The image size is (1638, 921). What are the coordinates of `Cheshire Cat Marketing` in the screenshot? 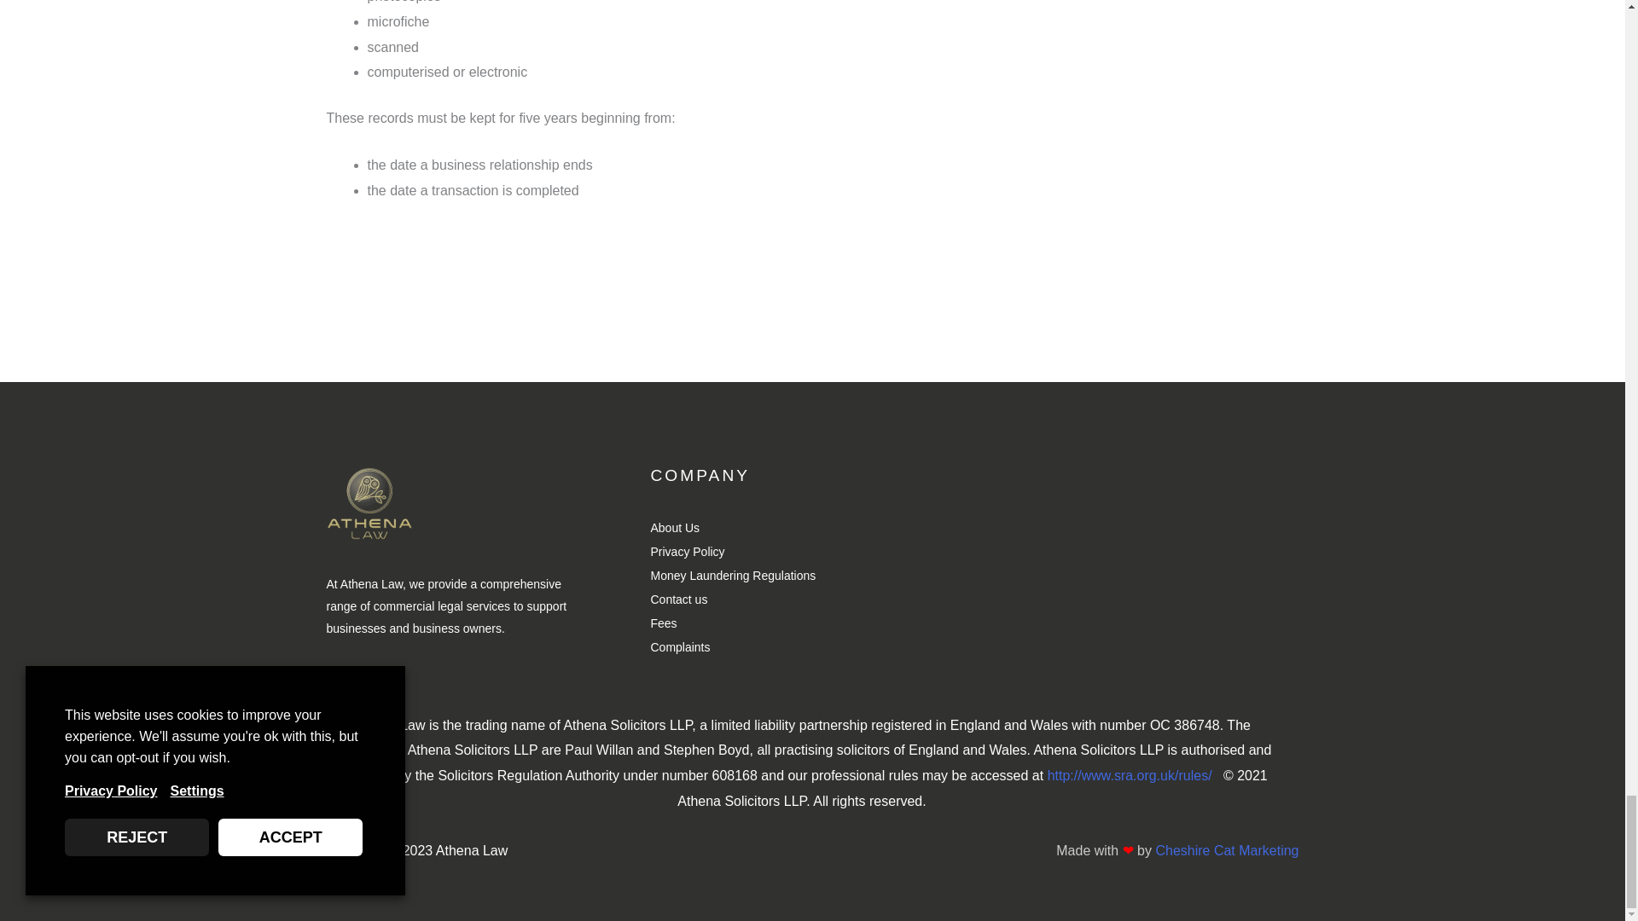 It's located at (1227, 850).